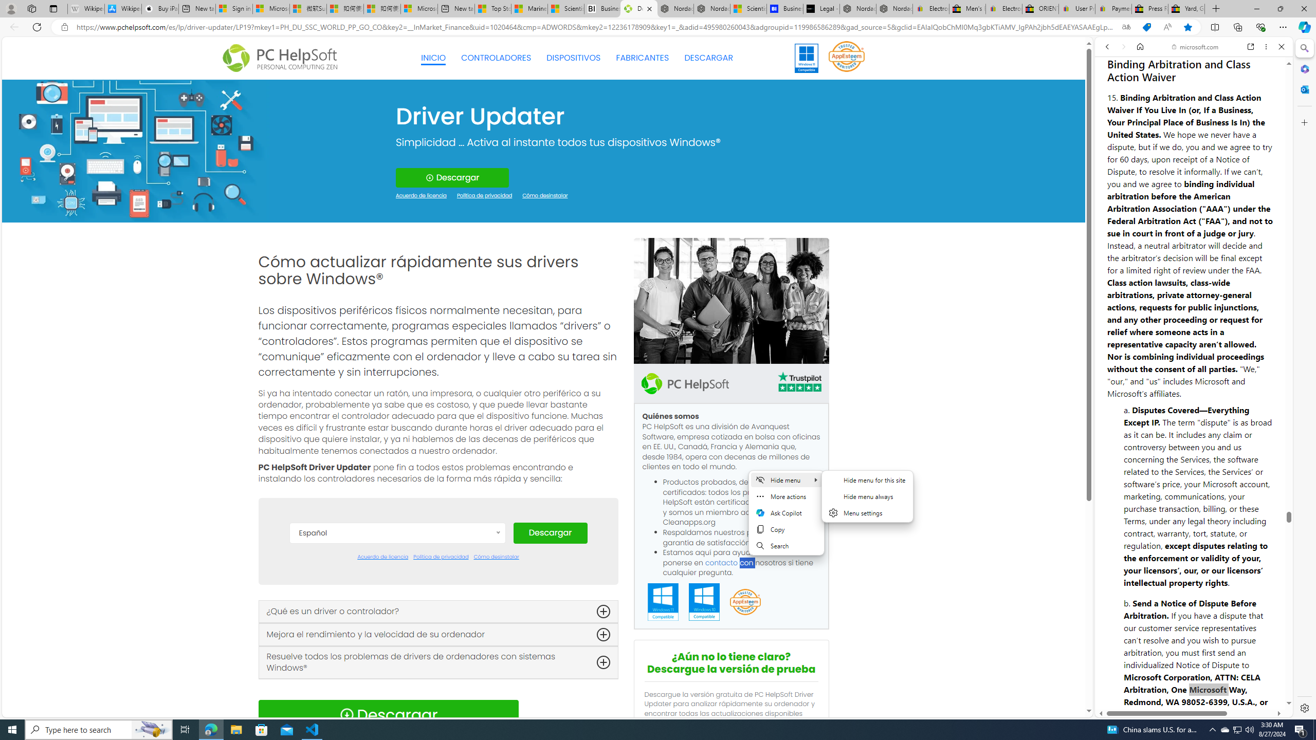 This screenshot has width=1316, height=740. I want to click on Address and search bar, so click(595, 27).